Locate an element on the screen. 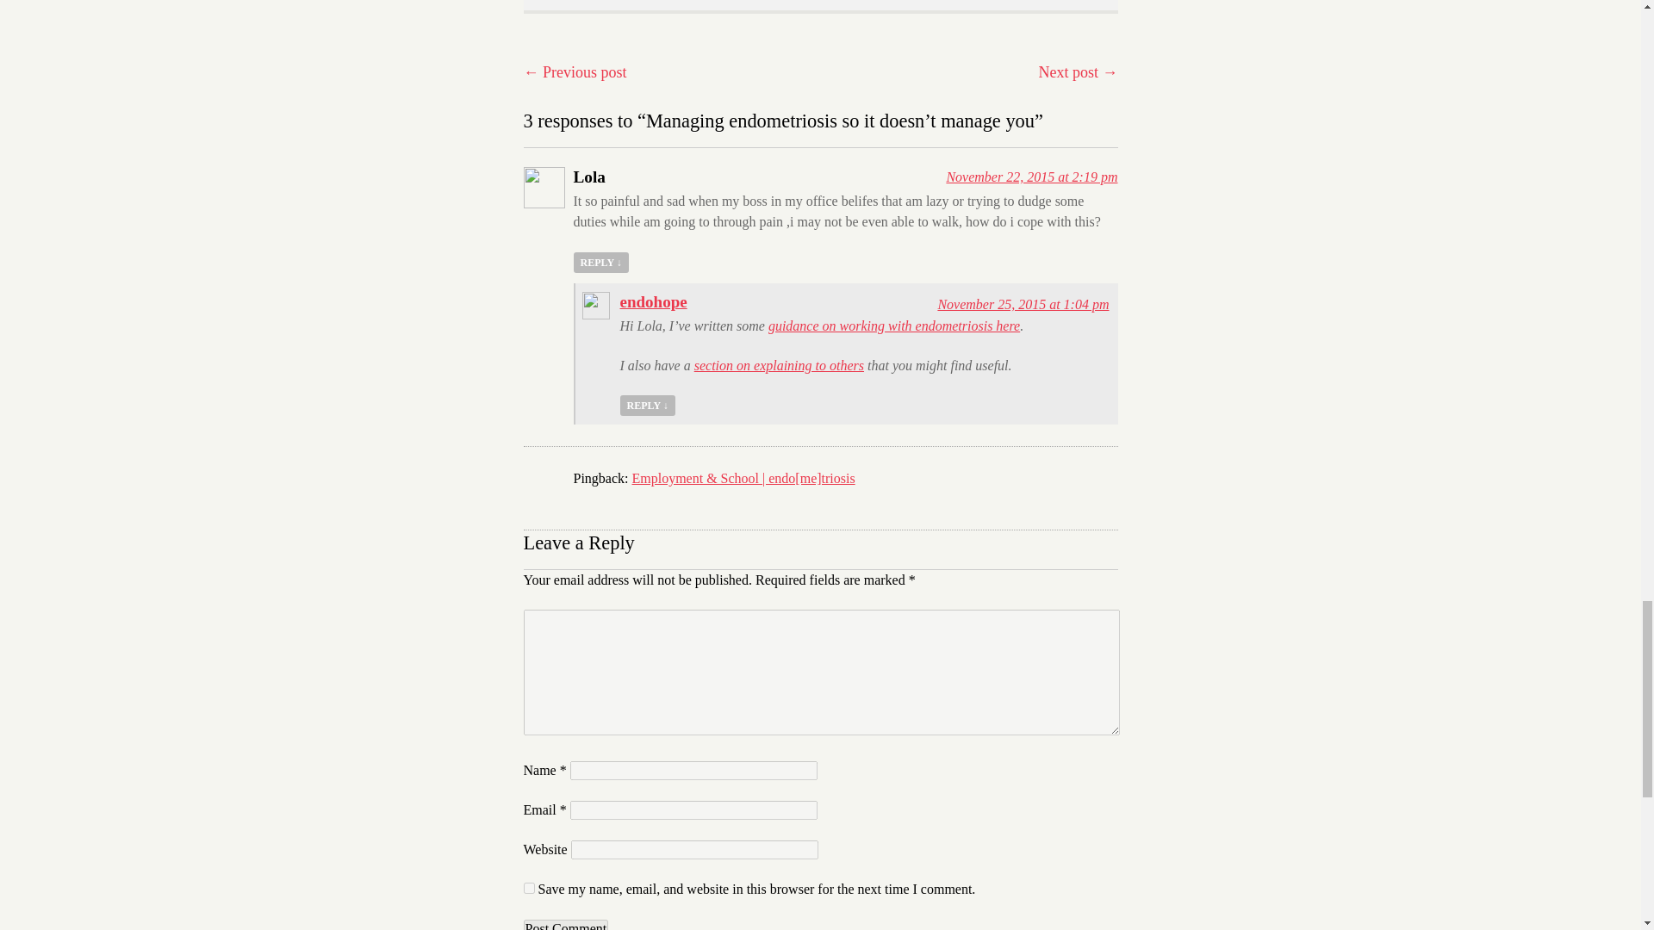  section on explaining to others is located at coordinates (779, 365).